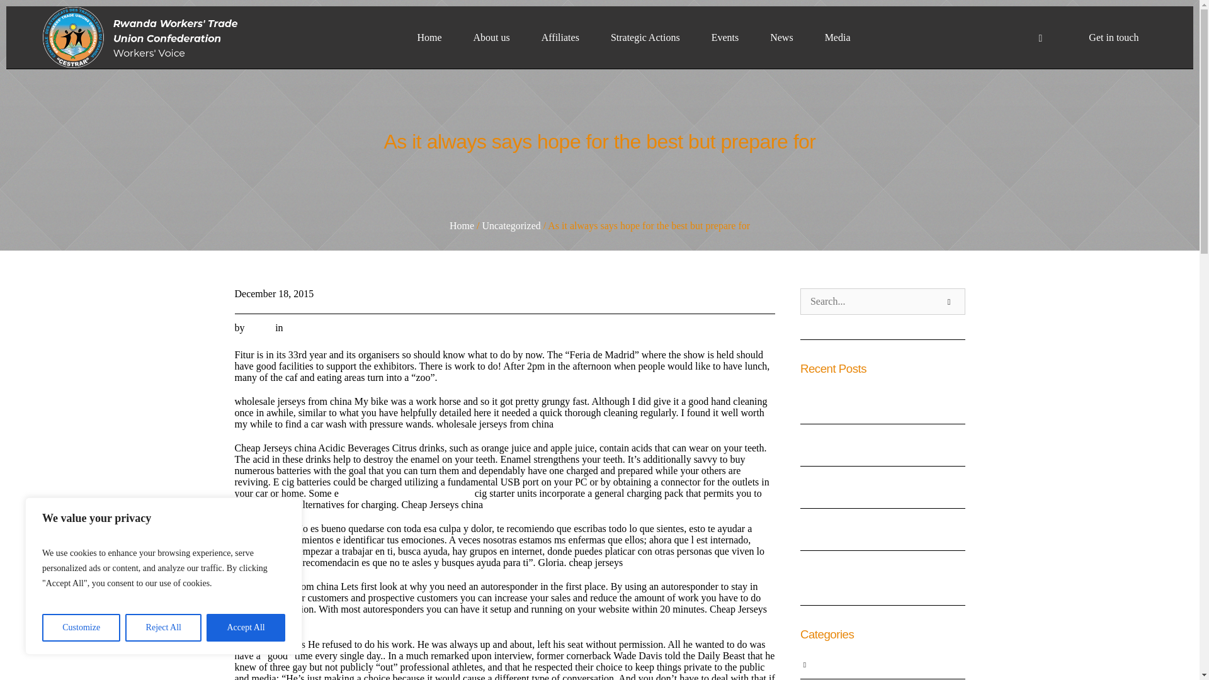  Describe the element at coordinates (429, 37) in the screenshot. I see `Home` at that location.